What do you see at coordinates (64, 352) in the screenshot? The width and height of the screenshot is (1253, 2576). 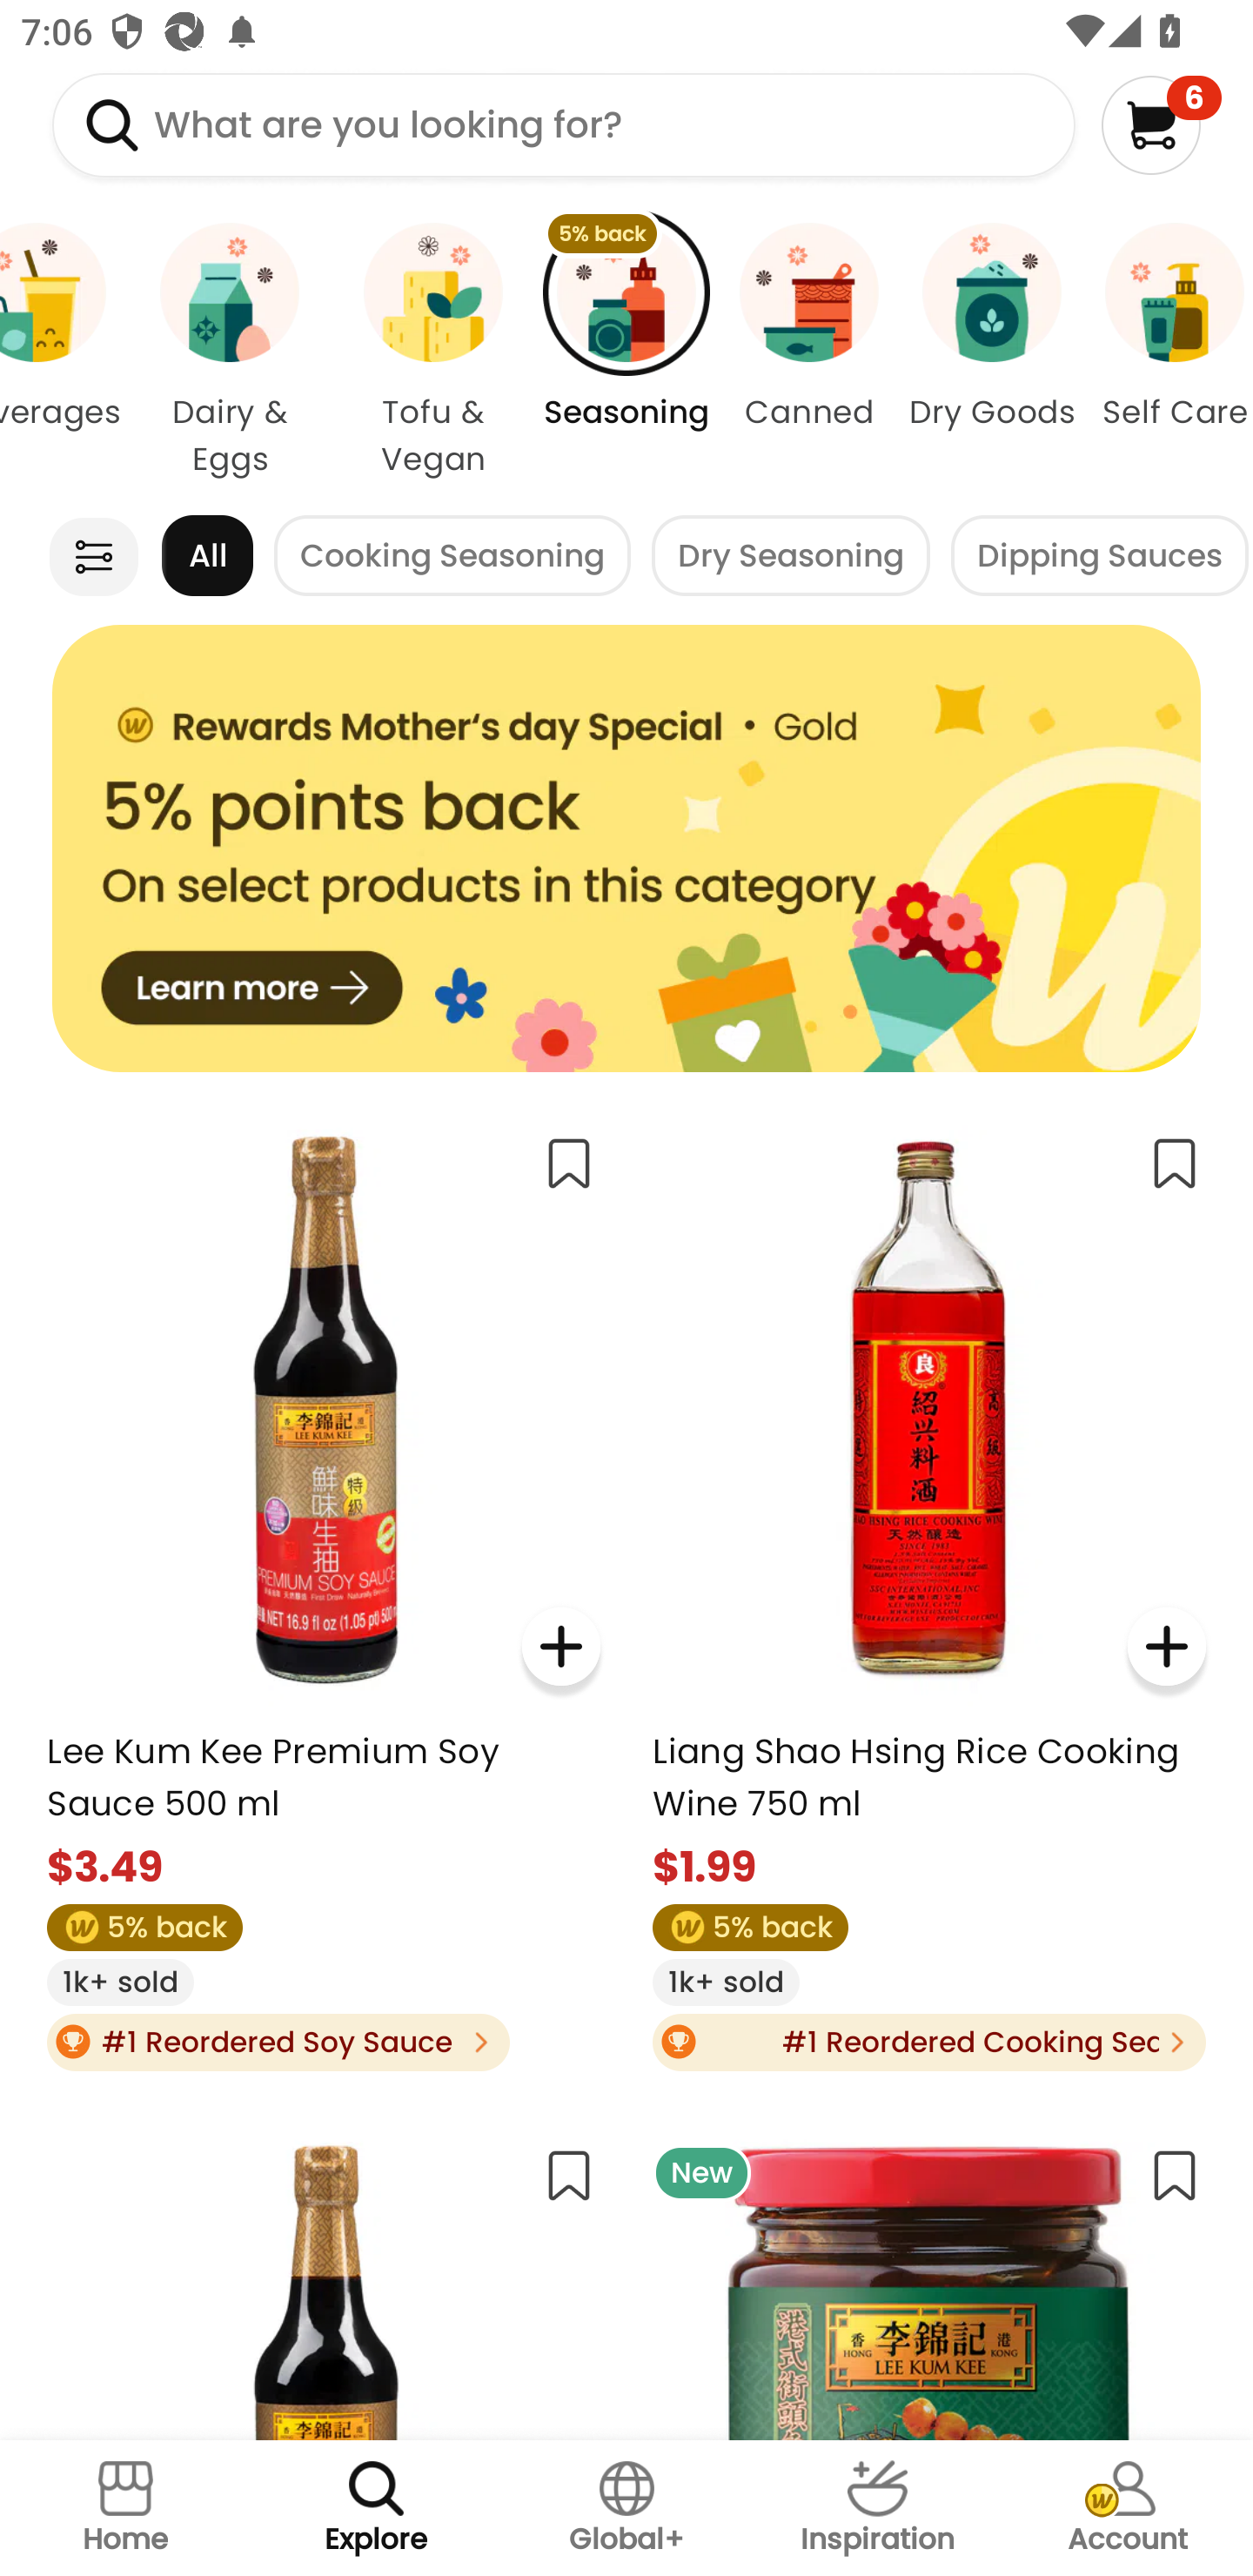 I see `Beverages` at bounding box center [64, 352].